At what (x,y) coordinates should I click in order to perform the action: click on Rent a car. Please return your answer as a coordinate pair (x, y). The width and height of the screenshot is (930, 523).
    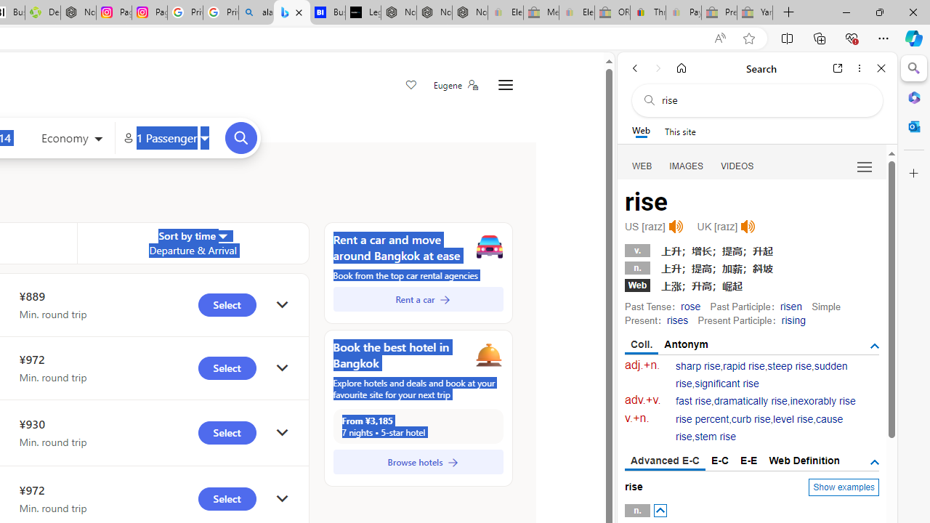
    Looking at the image, I should click on (418, 299).